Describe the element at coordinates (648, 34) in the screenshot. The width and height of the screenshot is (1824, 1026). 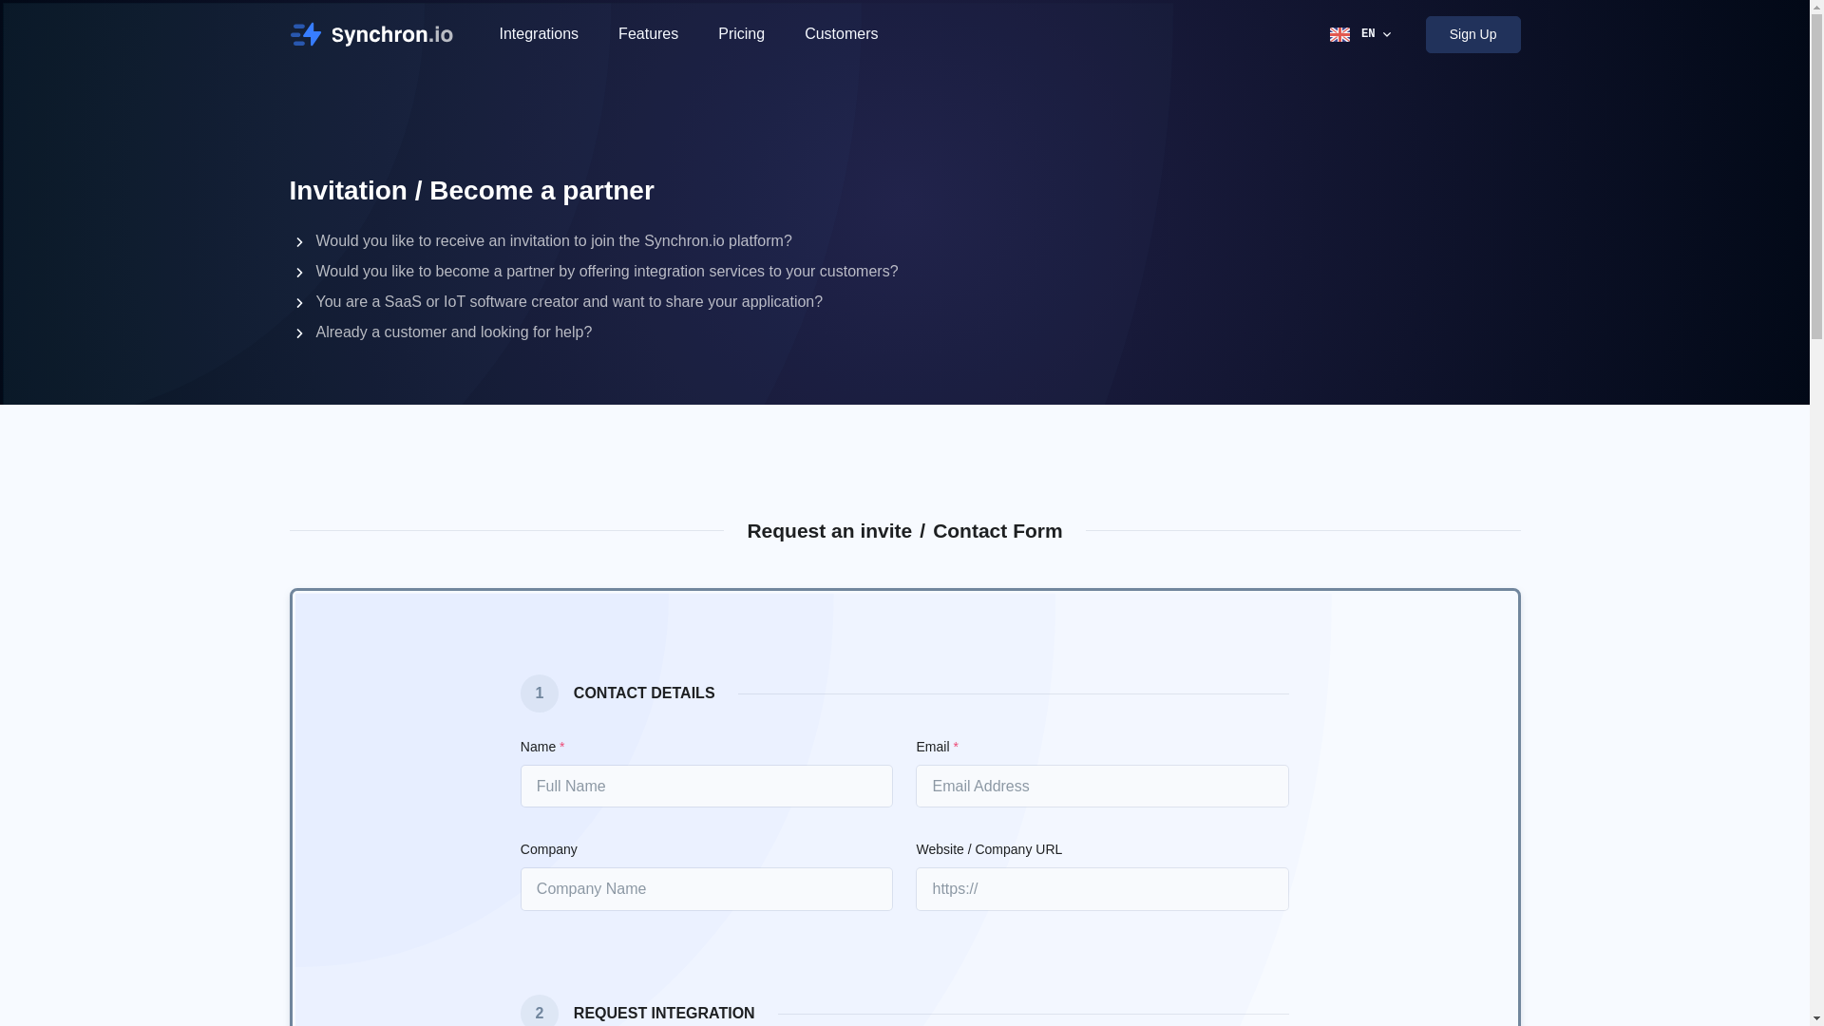
I see `Features` at that location.